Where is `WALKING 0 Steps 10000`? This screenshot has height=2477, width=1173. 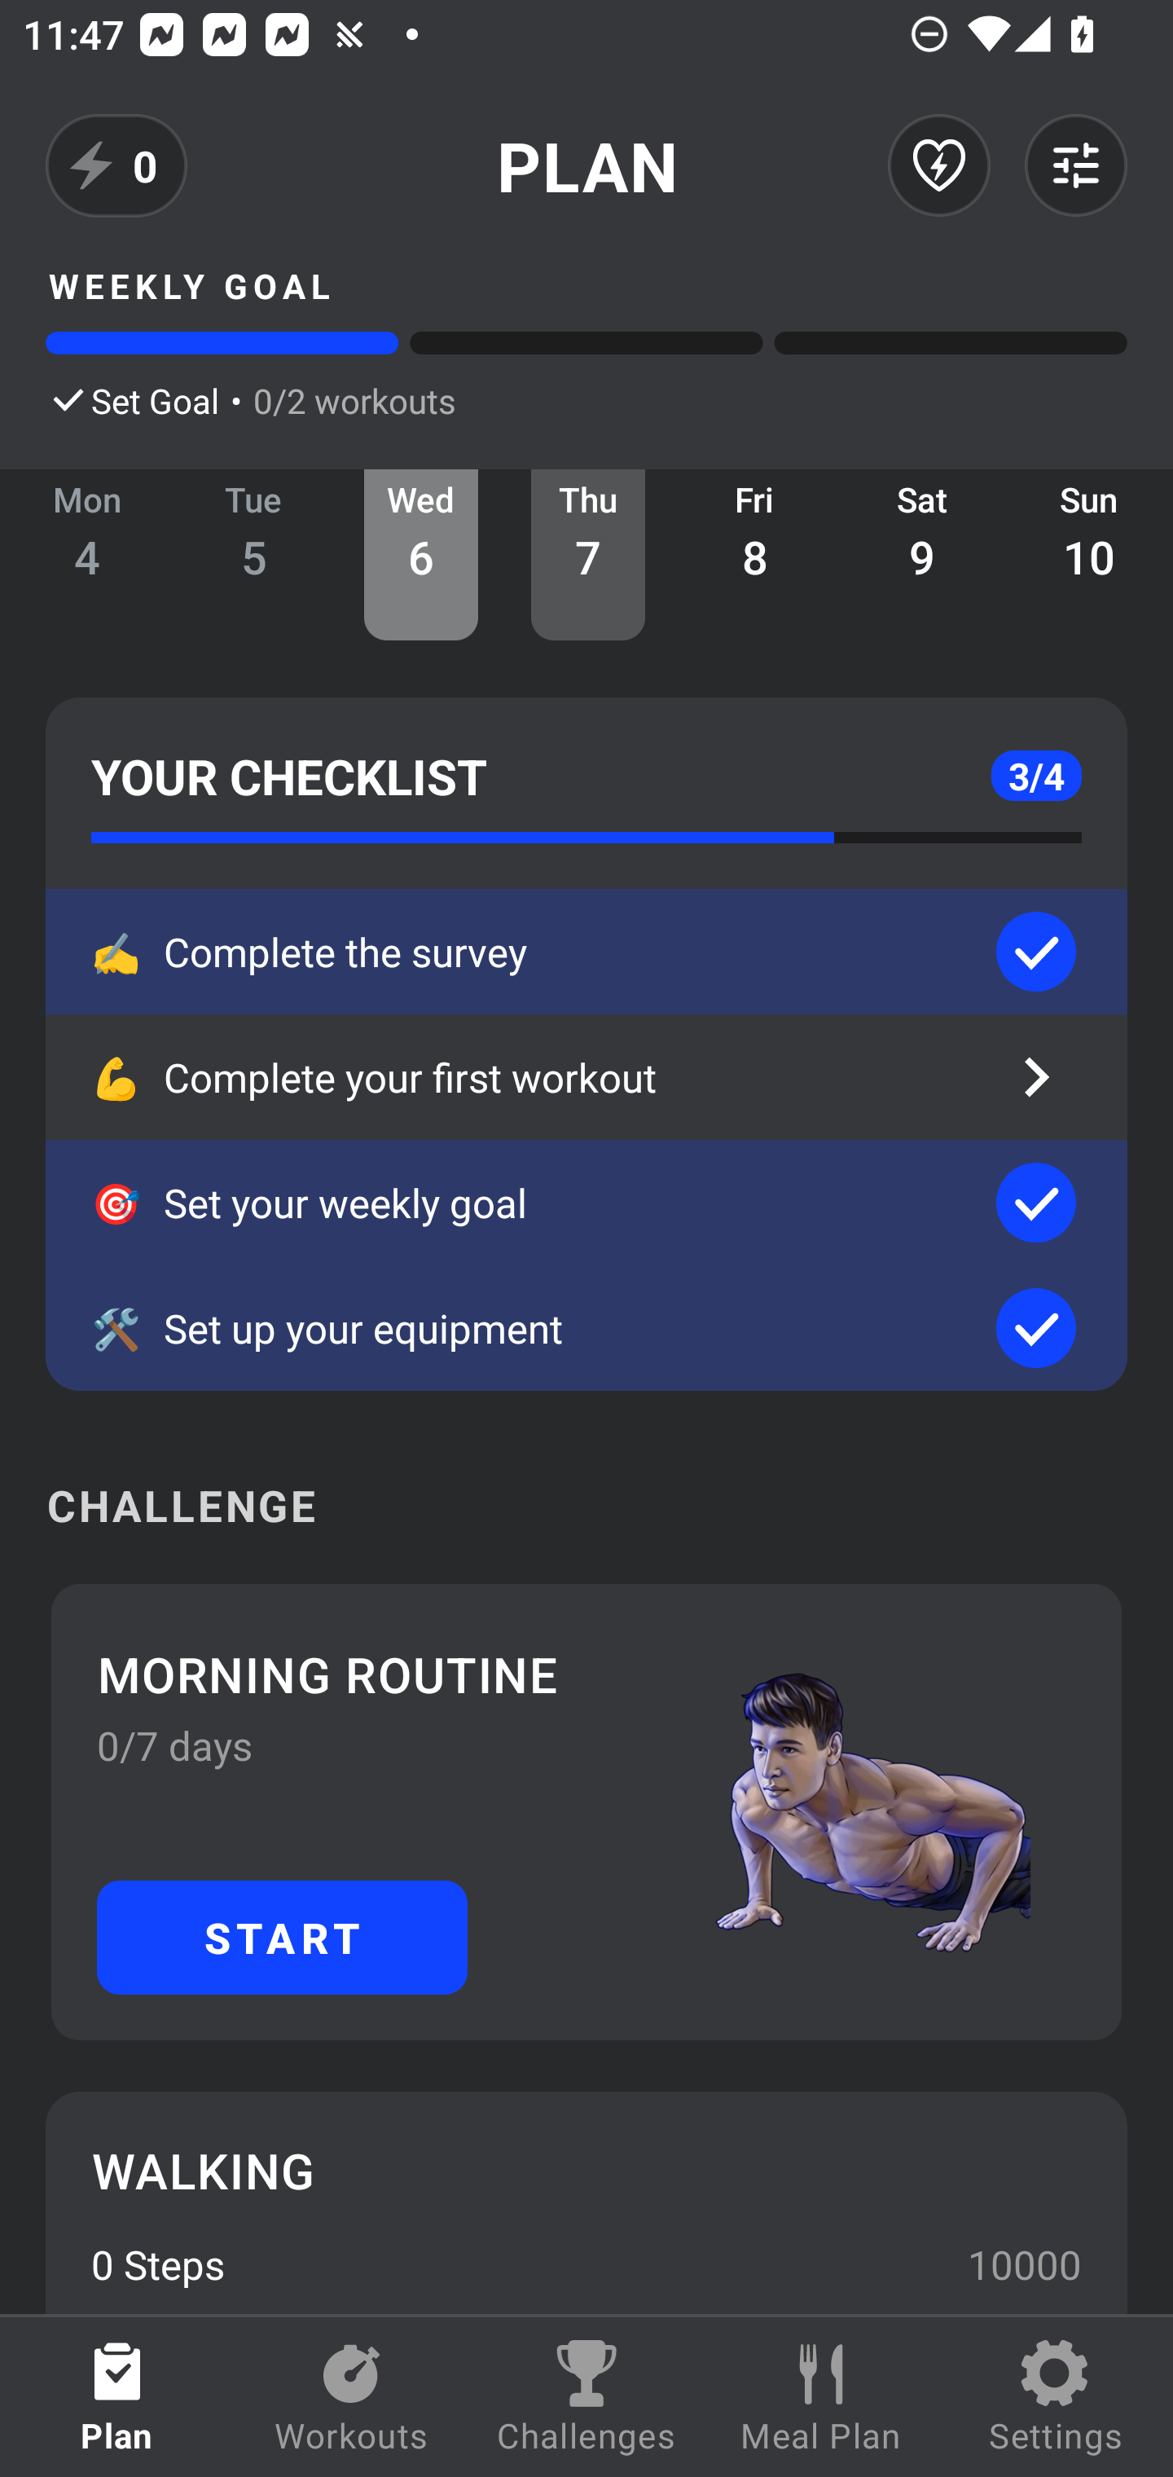
WALKING 0 Steps 10000 is located at coordinates (586, 2202).